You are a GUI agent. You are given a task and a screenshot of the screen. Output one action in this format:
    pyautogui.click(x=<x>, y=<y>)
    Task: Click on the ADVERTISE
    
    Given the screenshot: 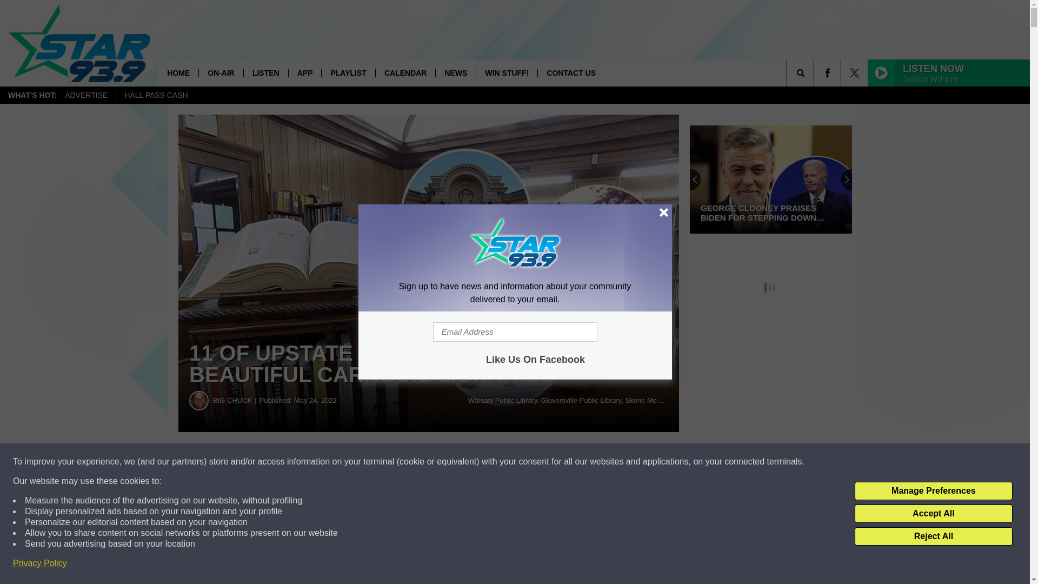 What is the action you would take?
    pyautogui.click(x=86, y=95)
    